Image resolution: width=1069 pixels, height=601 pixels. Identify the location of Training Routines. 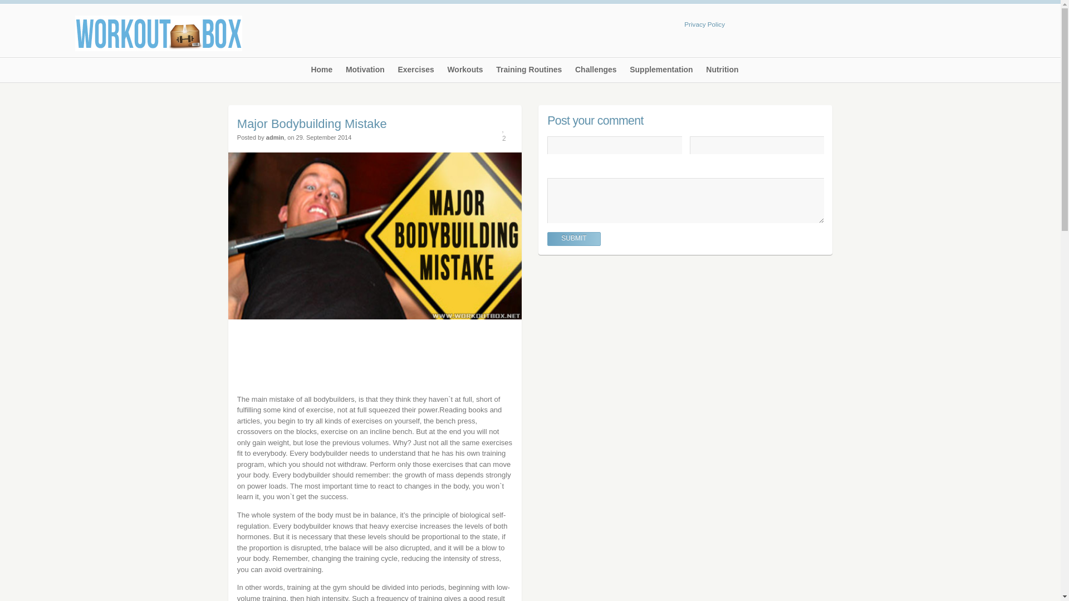
(529, 73).